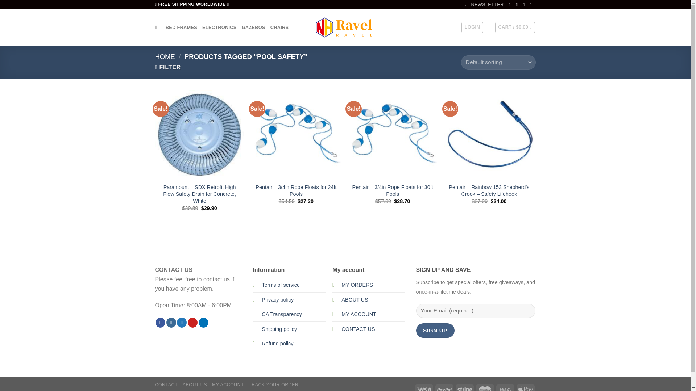 The image size is (696, 391). I want to click on FILTER, so click(168, 67).